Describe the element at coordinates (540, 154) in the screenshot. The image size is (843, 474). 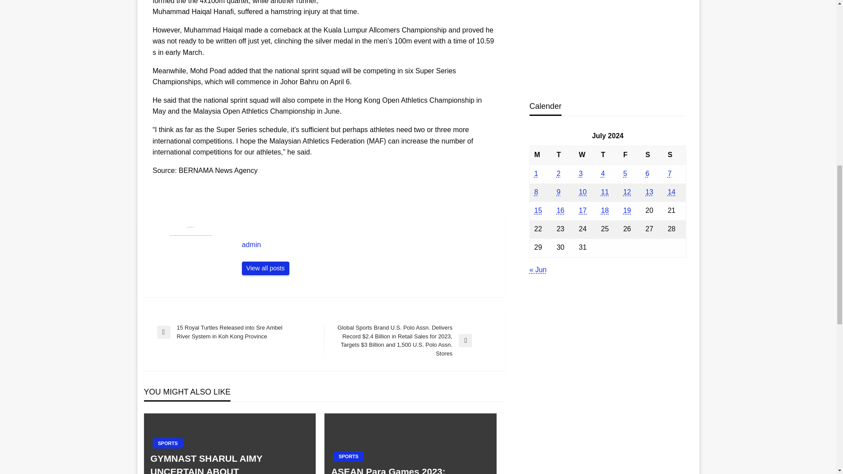
I see `Monday` at that location.